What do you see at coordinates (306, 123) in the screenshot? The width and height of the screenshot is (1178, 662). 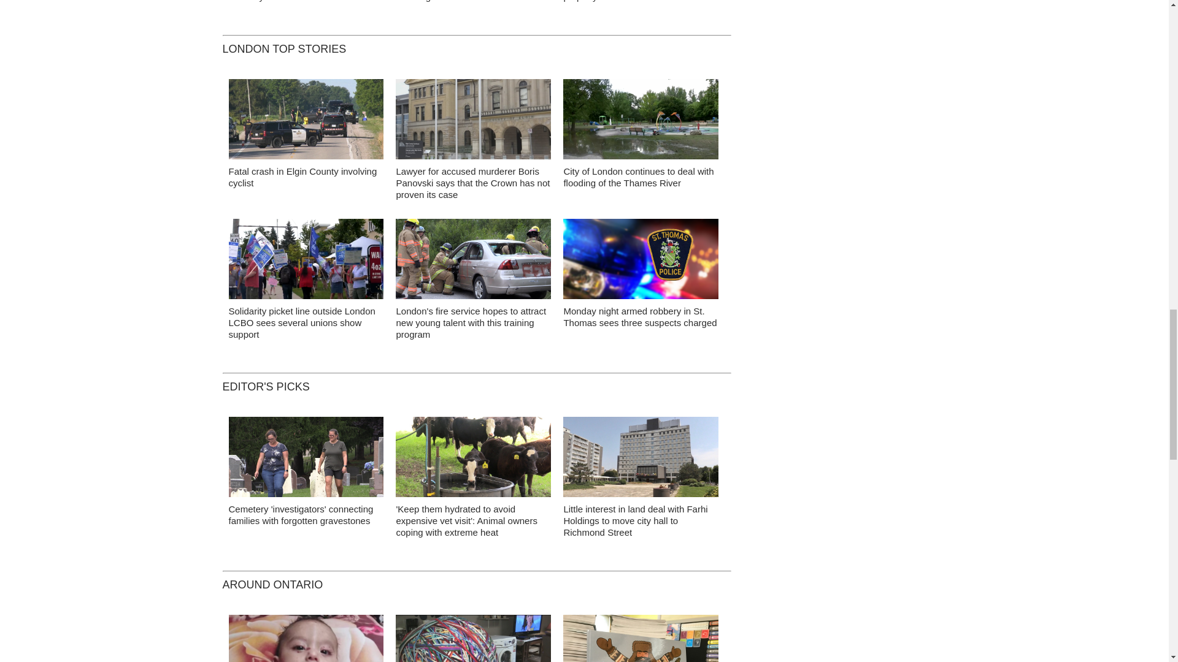 I see `dutton-dunwich-july 2024` at bounding box center [306, 123].